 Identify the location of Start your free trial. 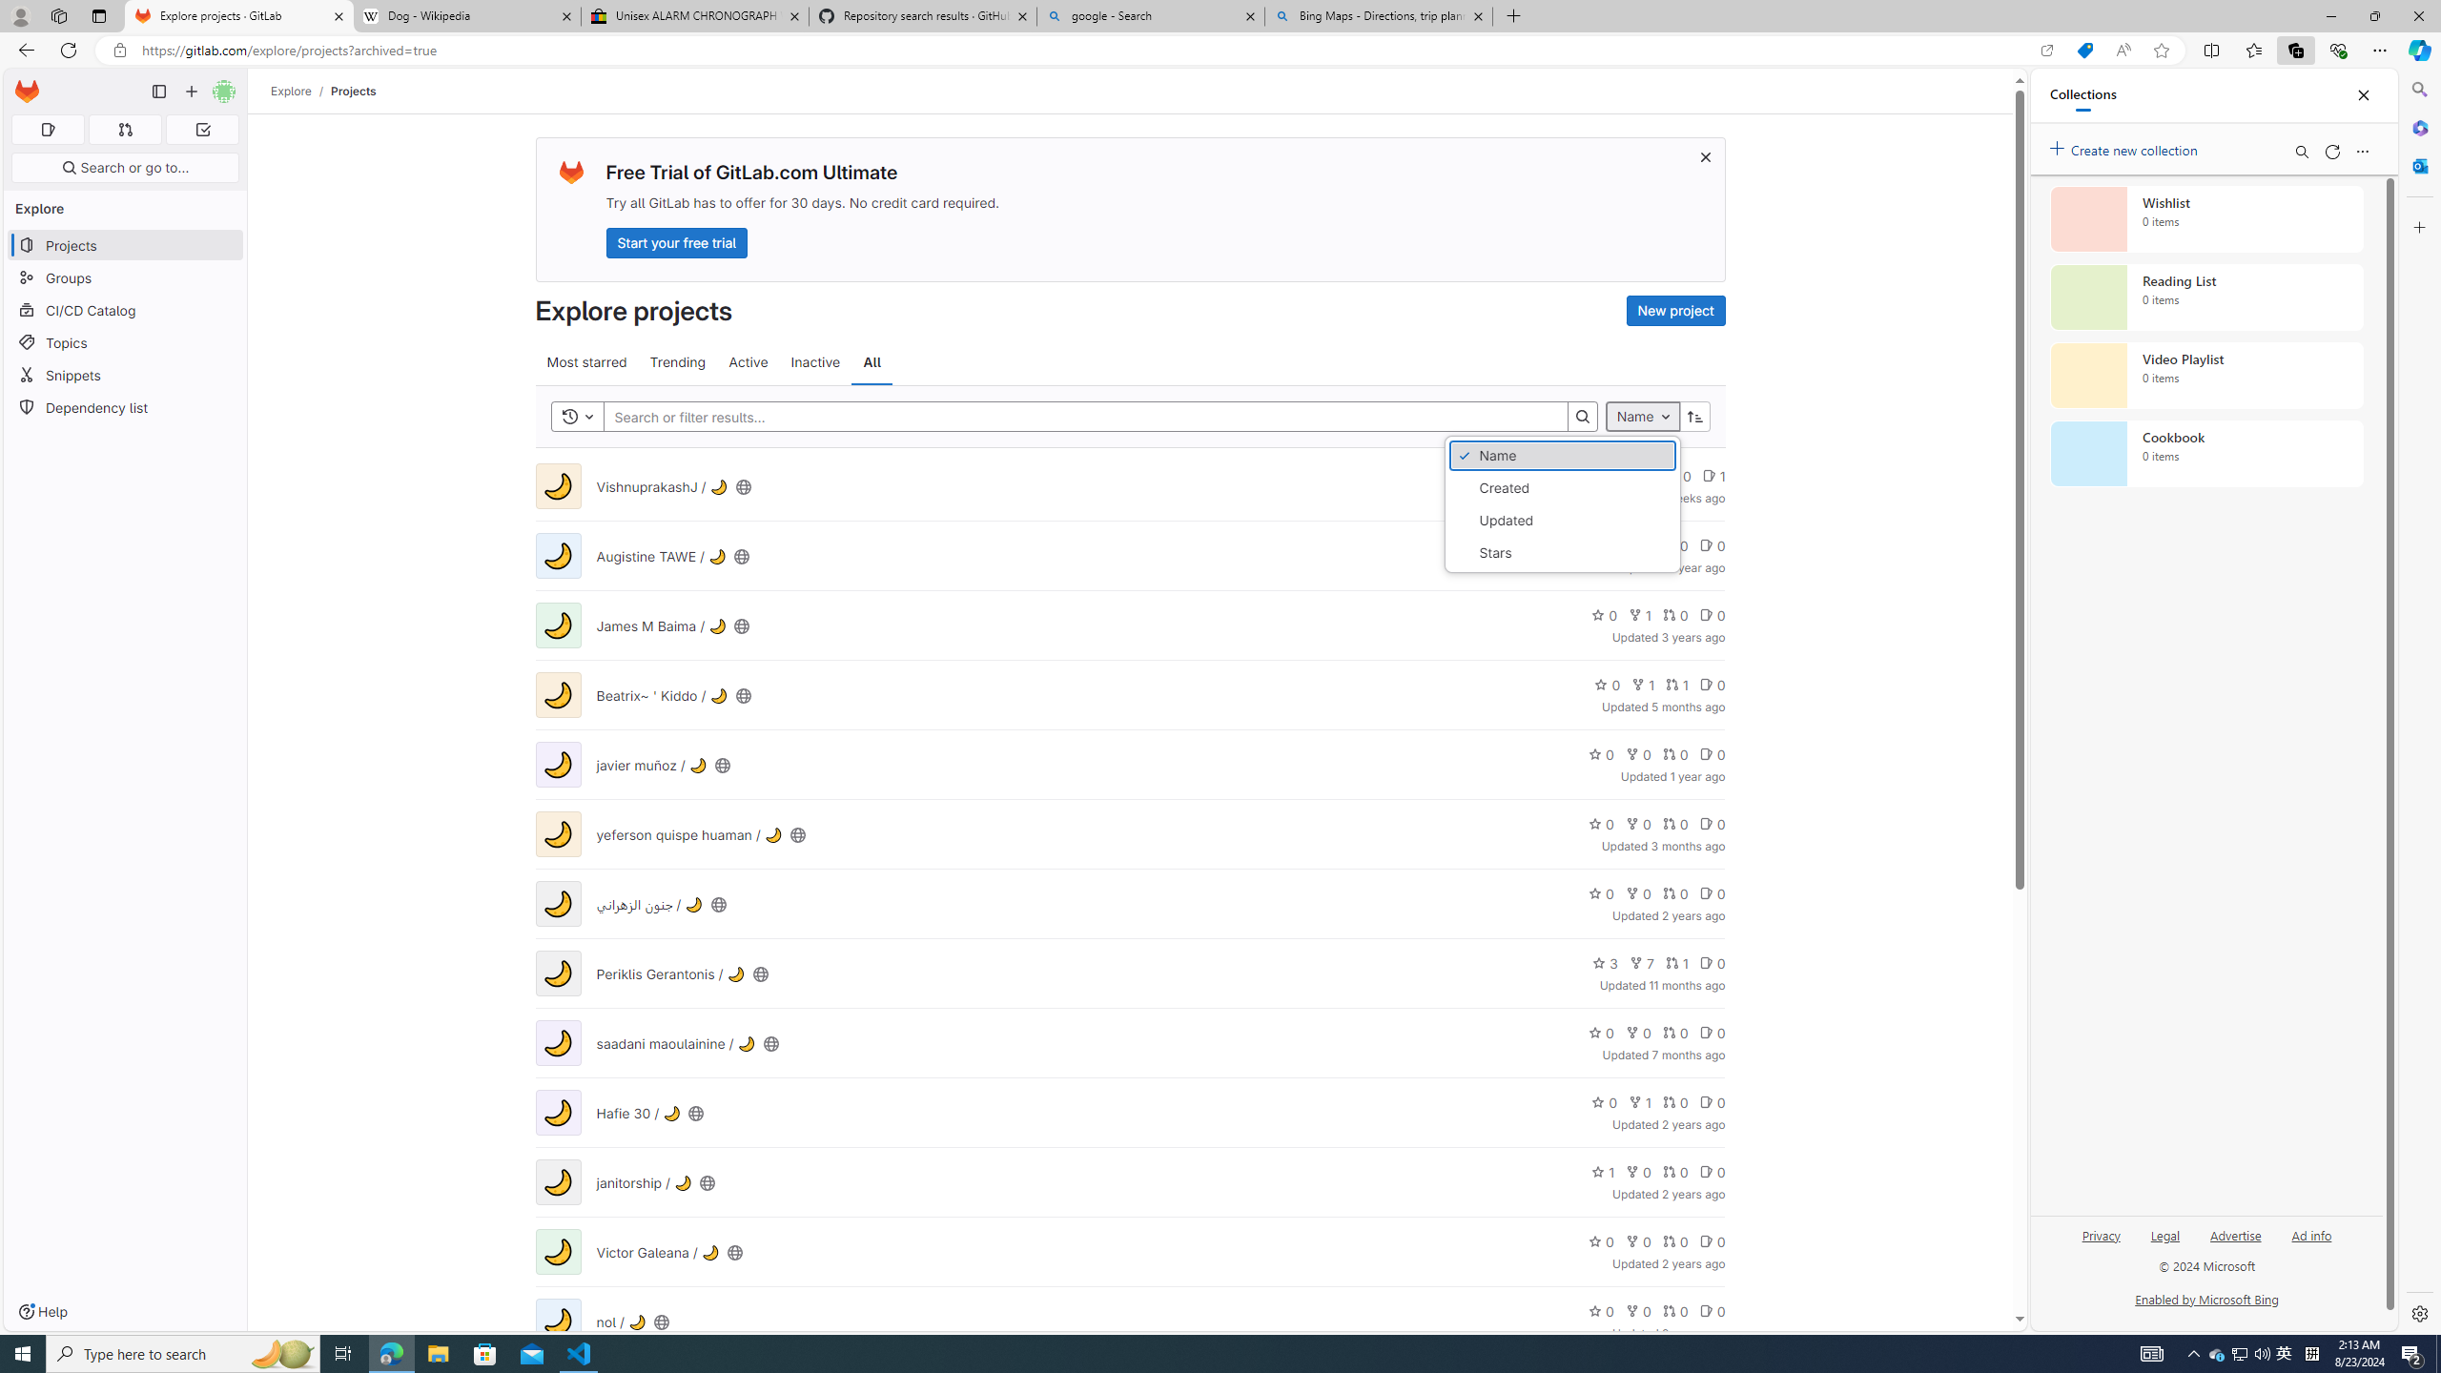
(677, 242).